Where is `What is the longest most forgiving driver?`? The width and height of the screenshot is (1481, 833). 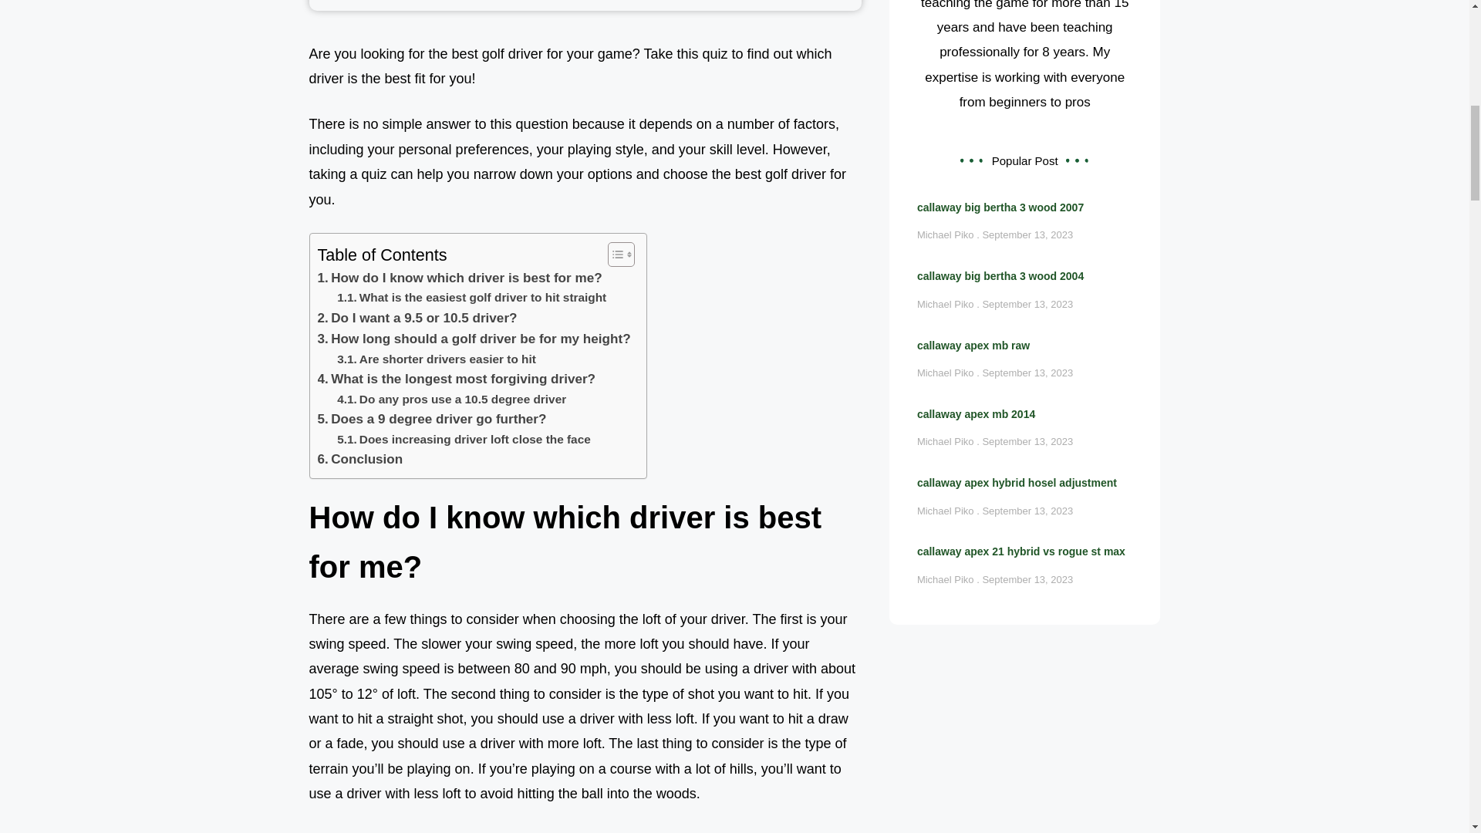
What is the longest most forgiving driver? is located at coordinates (457, 379).